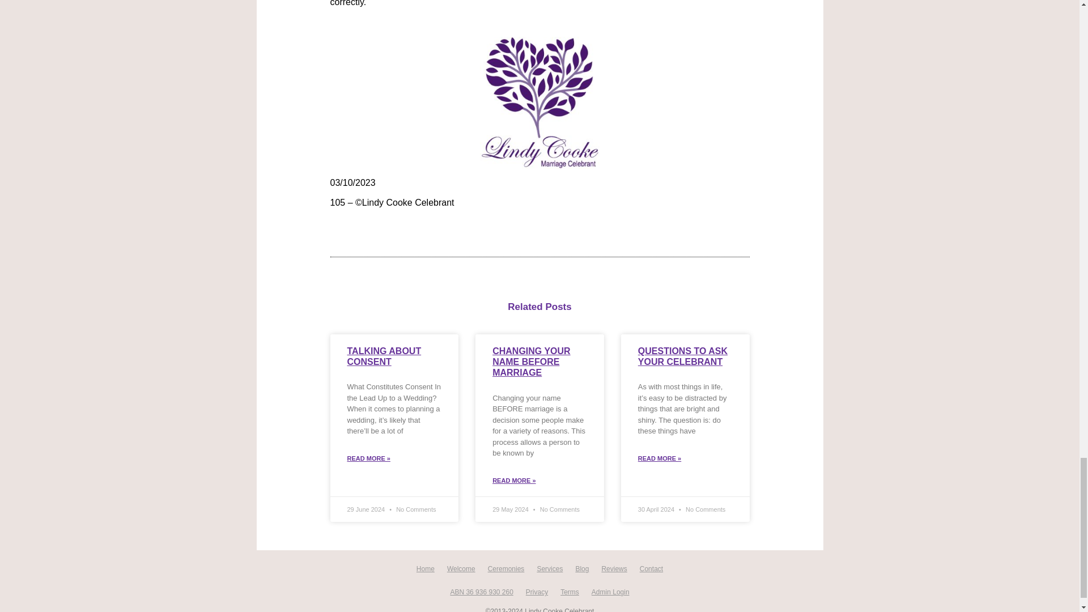 This screenshot has width=1088, height=612. What do you see at coordinates (614, 569) in the screenshot?
I see `Reviews` at bounding box center [614, 569].